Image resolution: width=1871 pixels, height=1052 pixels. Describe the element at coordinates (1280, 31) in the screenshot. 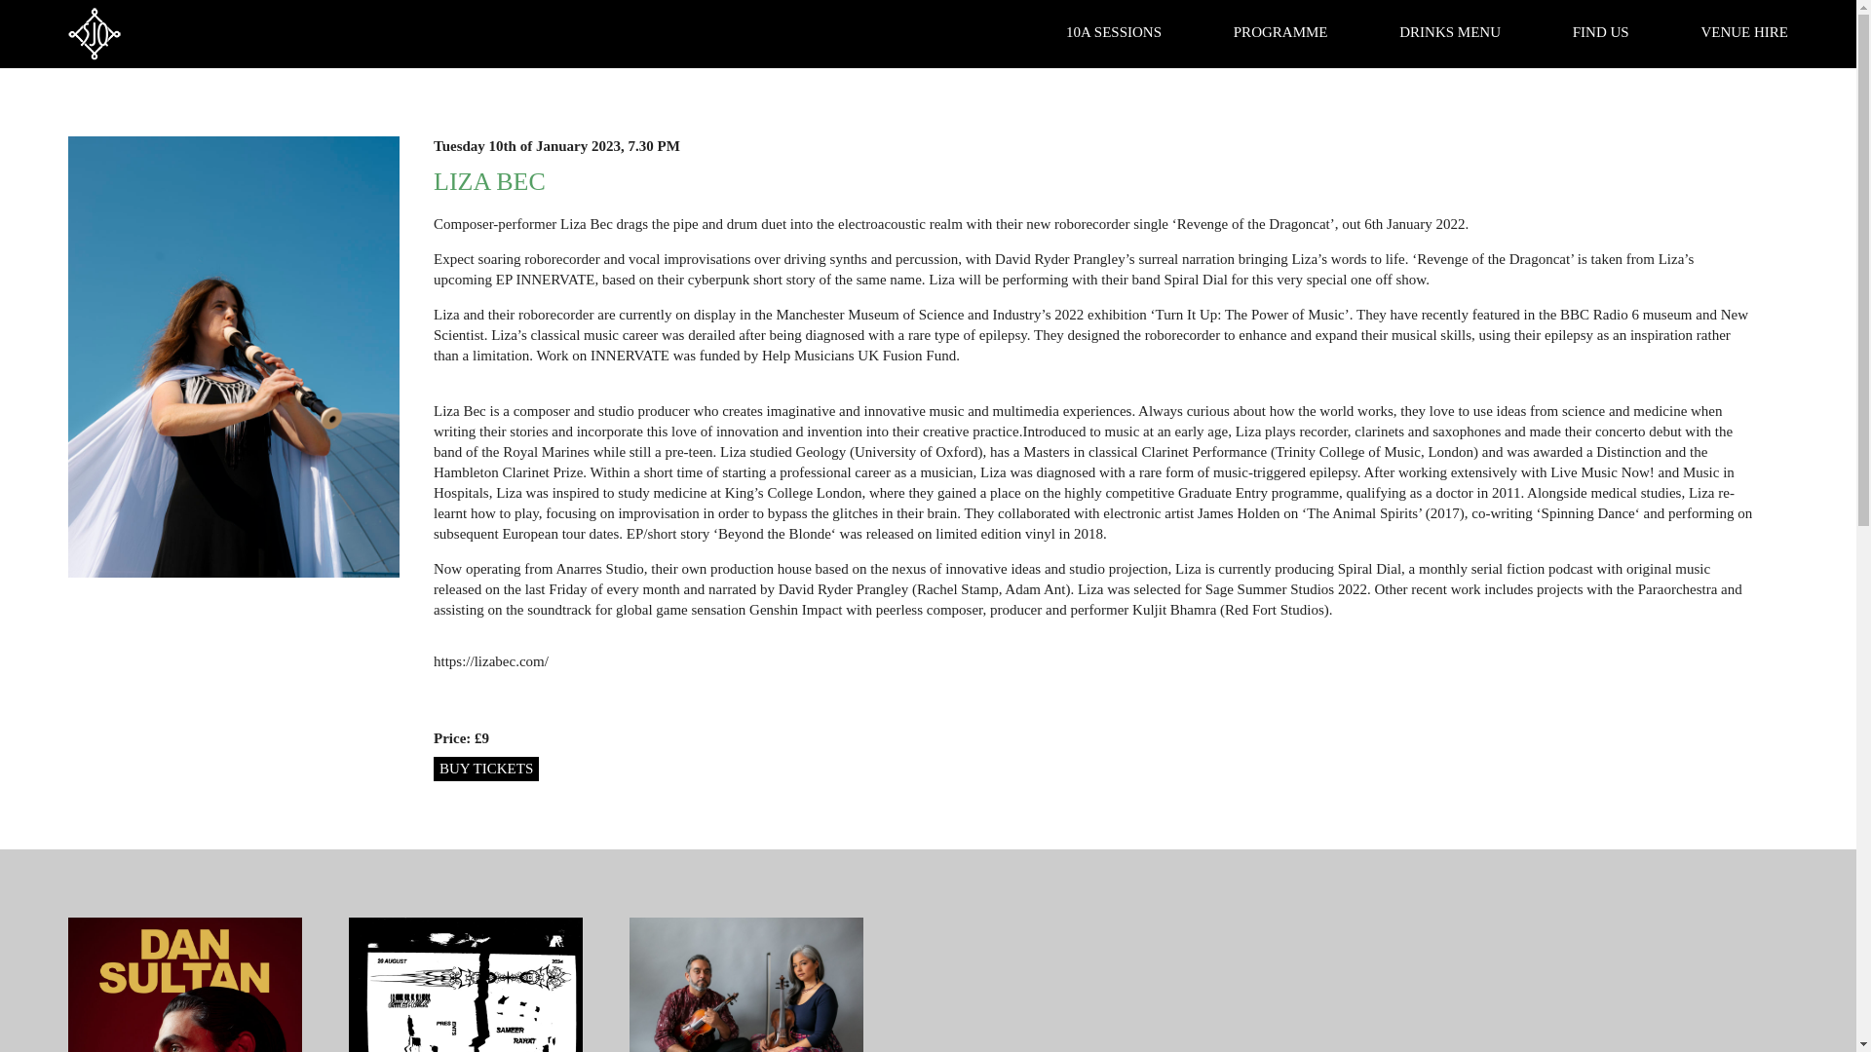

I see `PROGRAMME` at that location.